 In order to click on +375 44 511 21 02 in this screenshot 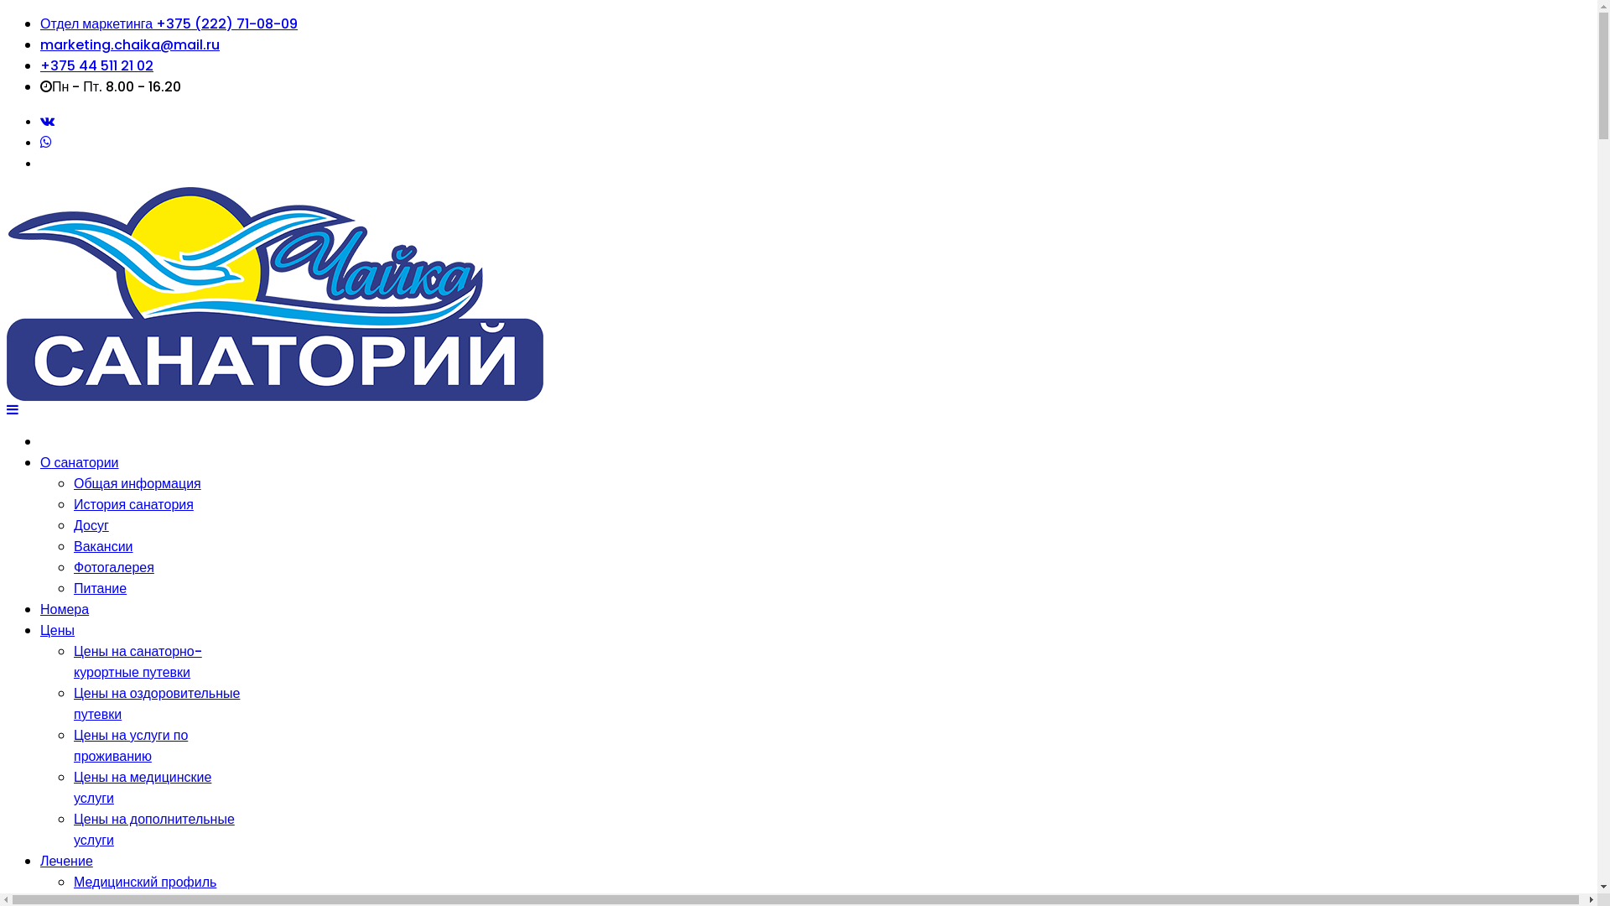, I will do `click(97, 65)`.